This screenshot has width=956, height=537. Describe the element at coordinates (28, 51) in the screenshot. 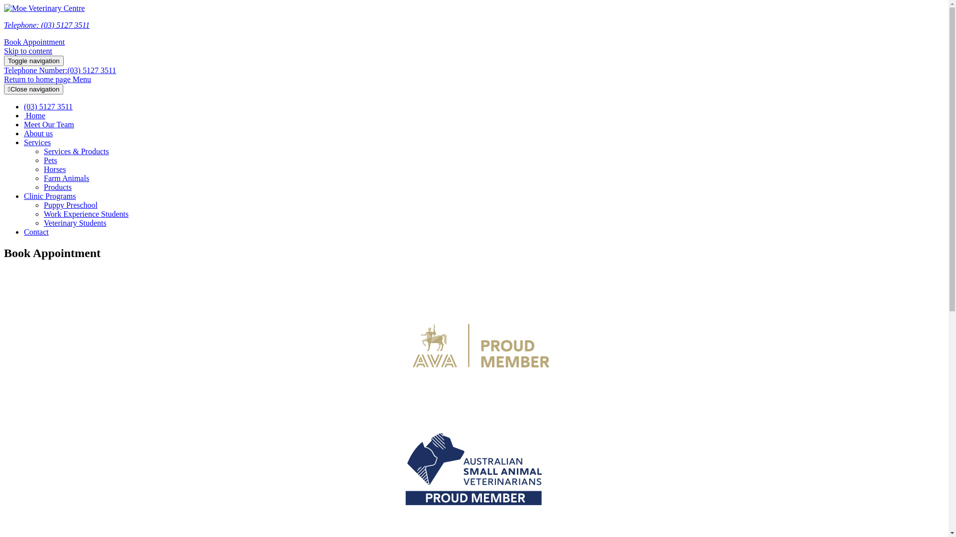

I see `Skip to content` at that location.